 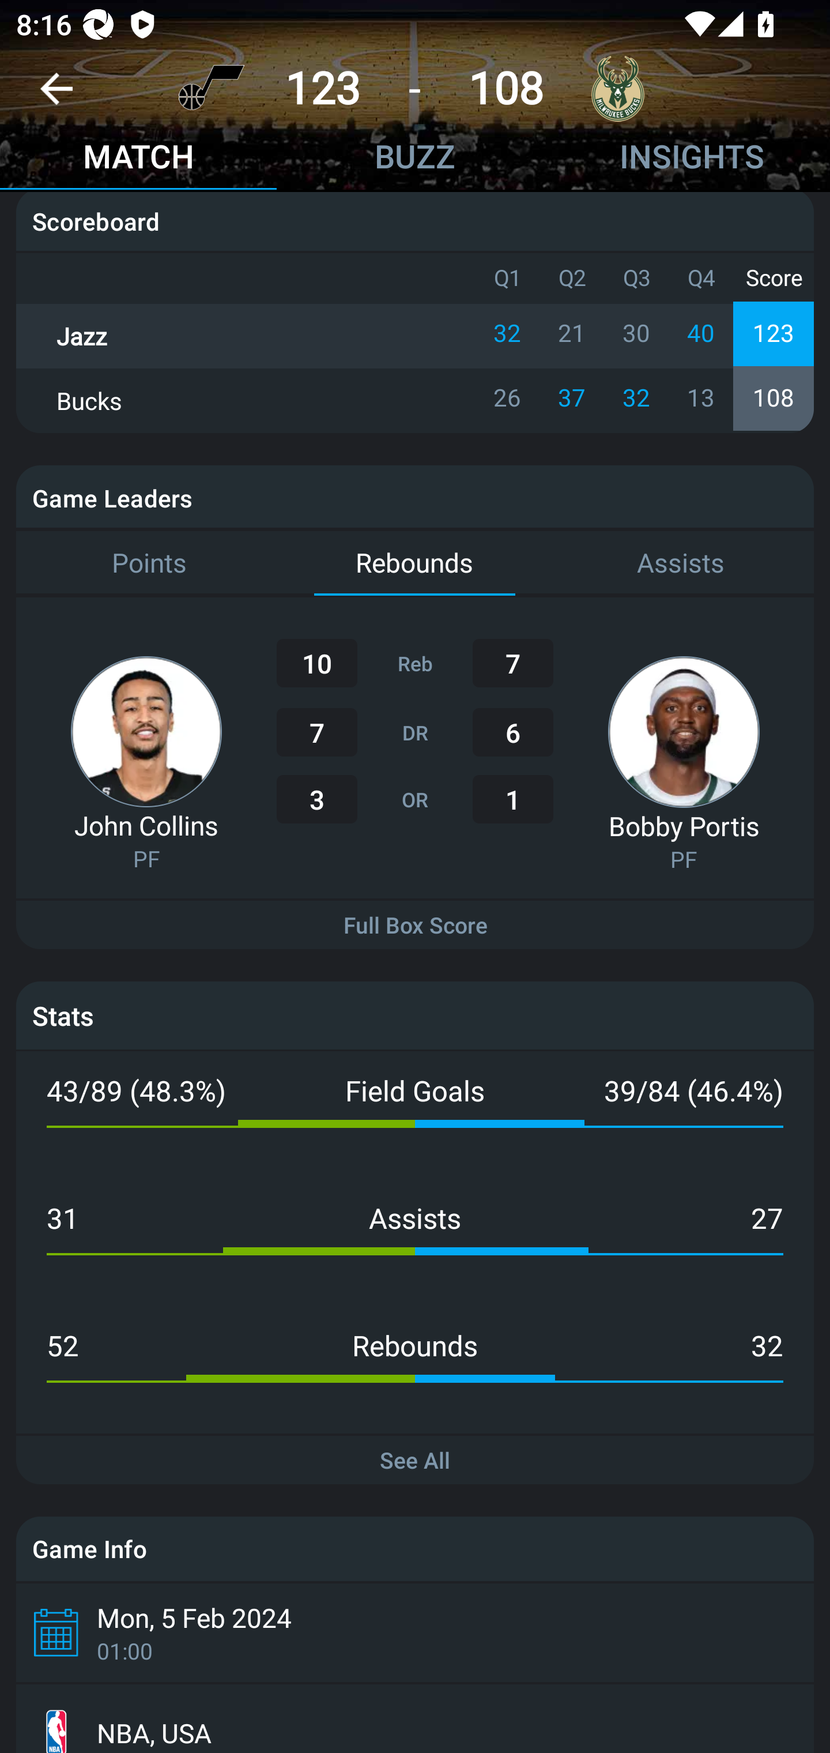 I want to click on 31 Assists 27 52.0 47.0, so click(x=415, y=1242).